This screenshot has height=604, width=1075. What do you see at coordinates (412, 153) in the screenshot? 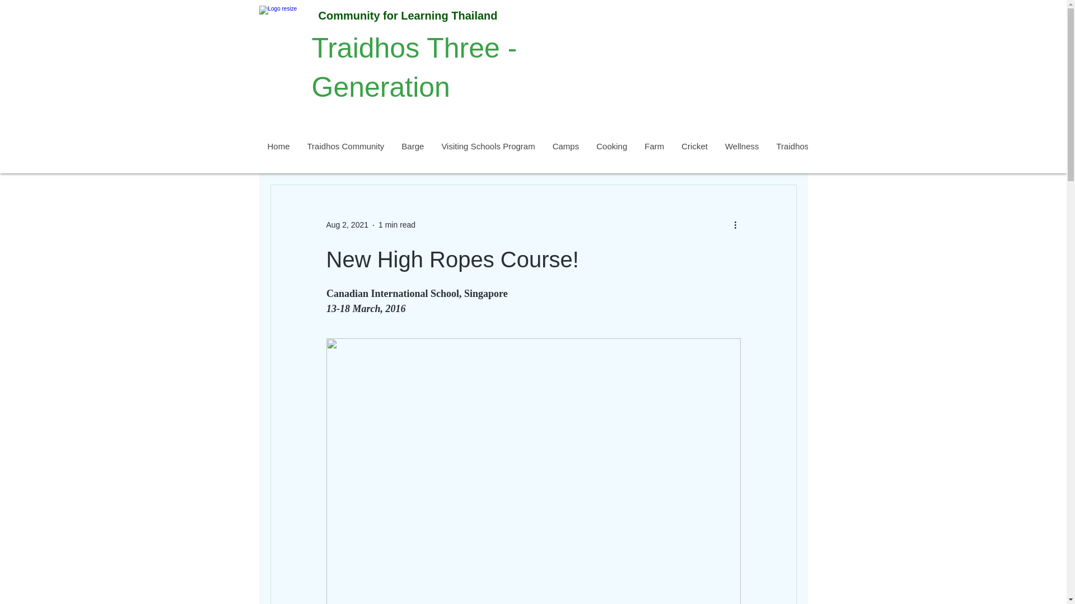
I see `Barge` at bounding box center [412, 153].